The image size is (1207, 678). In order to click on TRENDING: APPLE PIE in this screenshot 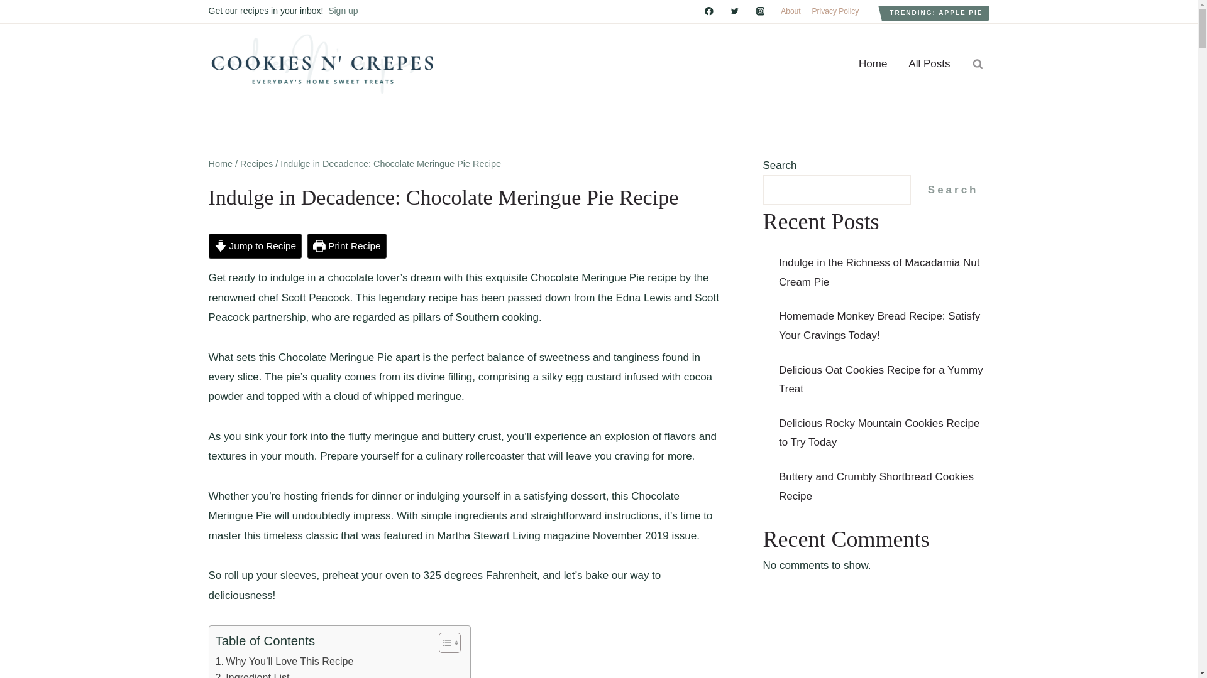, I will do `click(935, 13)`.